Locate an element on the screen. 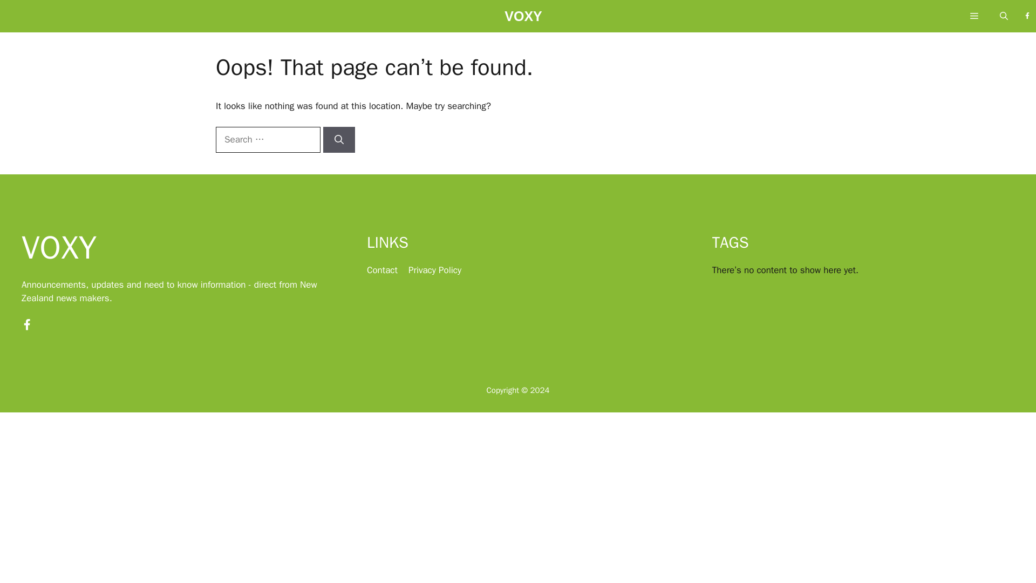  Privacy Policy is located at coordinates (434, 270).